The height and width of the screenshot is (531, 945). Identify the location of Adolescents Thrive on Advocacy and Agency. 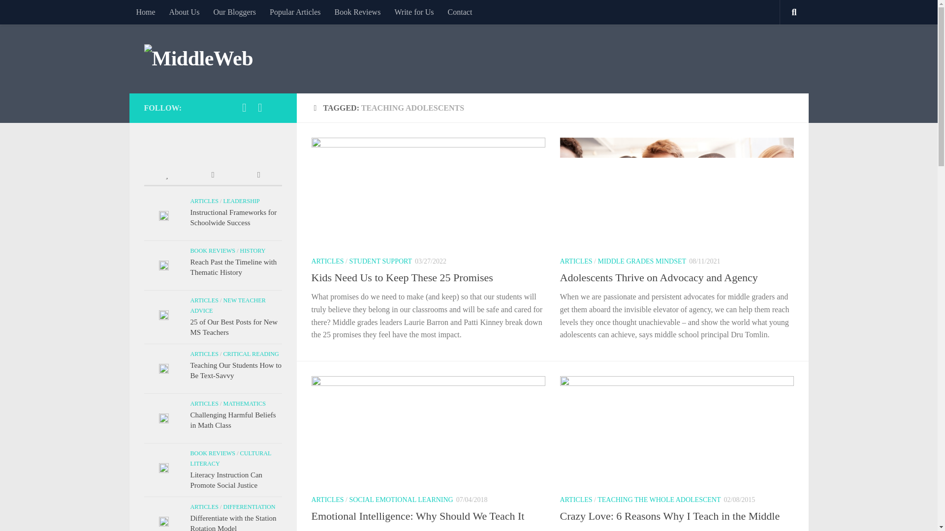
(659, 277).